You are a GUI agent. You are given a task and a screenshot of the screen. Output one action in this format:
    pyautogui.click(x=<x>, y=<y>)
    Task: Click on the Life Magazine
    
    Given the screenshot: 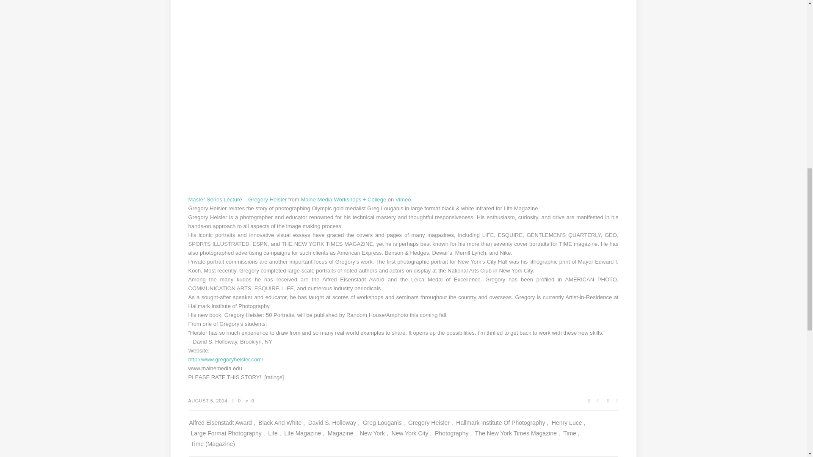 What is the action you would take?
    pyautogui.click(x=304, y=433)
    